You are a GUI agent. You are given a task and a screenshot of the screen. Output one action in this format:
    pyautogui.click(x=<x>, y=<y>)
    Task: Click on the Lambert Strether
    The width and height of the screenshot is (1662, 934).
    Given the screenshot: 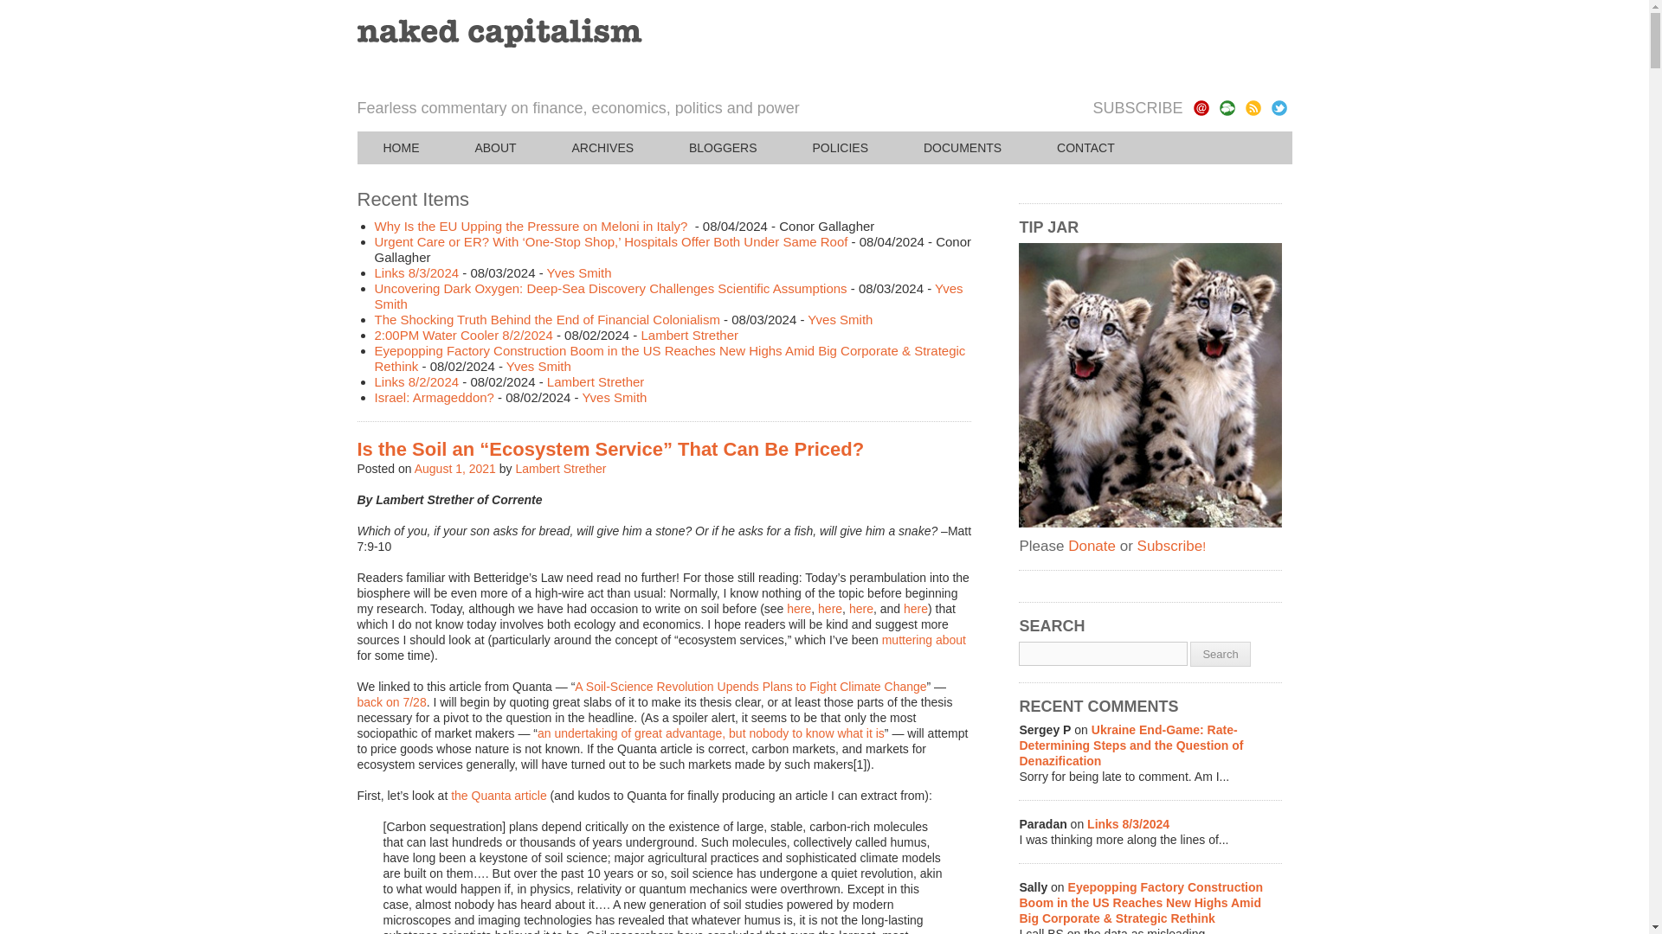 What is the action you would take?
    pyautogui.click(x=689, y=336)
    